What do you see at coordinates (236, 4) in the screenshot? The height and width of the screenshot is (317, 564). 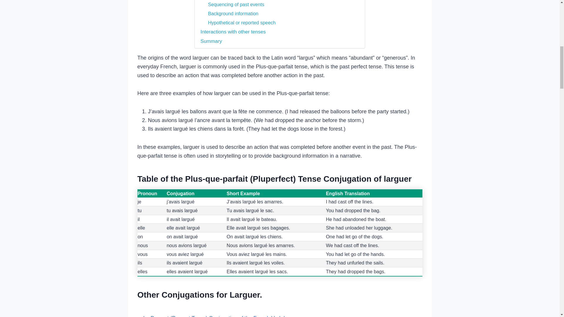 I see `Sequencing of past events` at bounding box center [236, 4].